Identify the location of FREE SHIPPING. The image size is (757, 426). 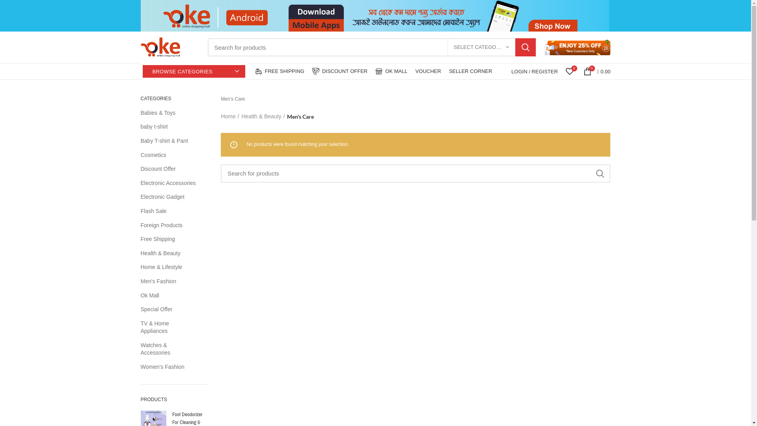
(279, 71).